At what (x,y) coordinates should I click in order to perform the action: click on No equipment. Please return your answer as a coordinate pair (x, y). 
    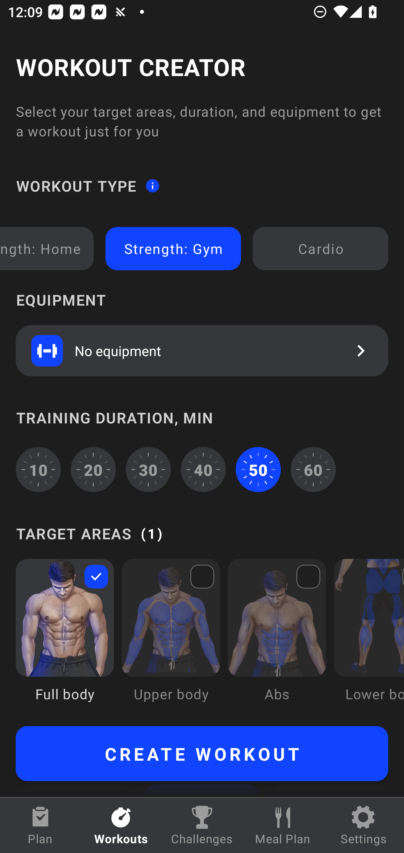
    Looking at the image, I should click on (202, 350).